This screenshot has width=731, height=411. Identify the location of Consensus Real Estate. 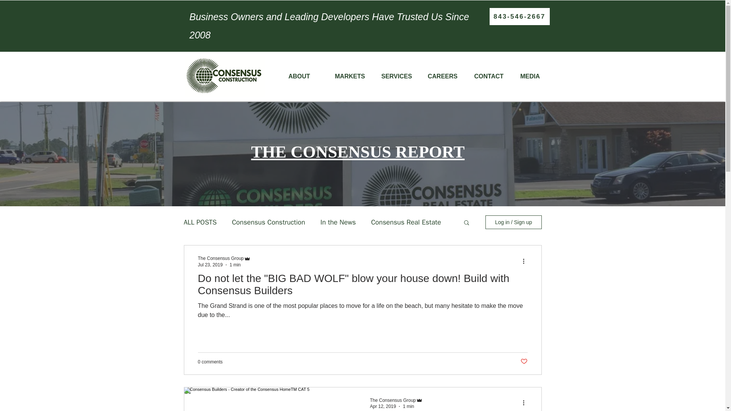
(406, 222).